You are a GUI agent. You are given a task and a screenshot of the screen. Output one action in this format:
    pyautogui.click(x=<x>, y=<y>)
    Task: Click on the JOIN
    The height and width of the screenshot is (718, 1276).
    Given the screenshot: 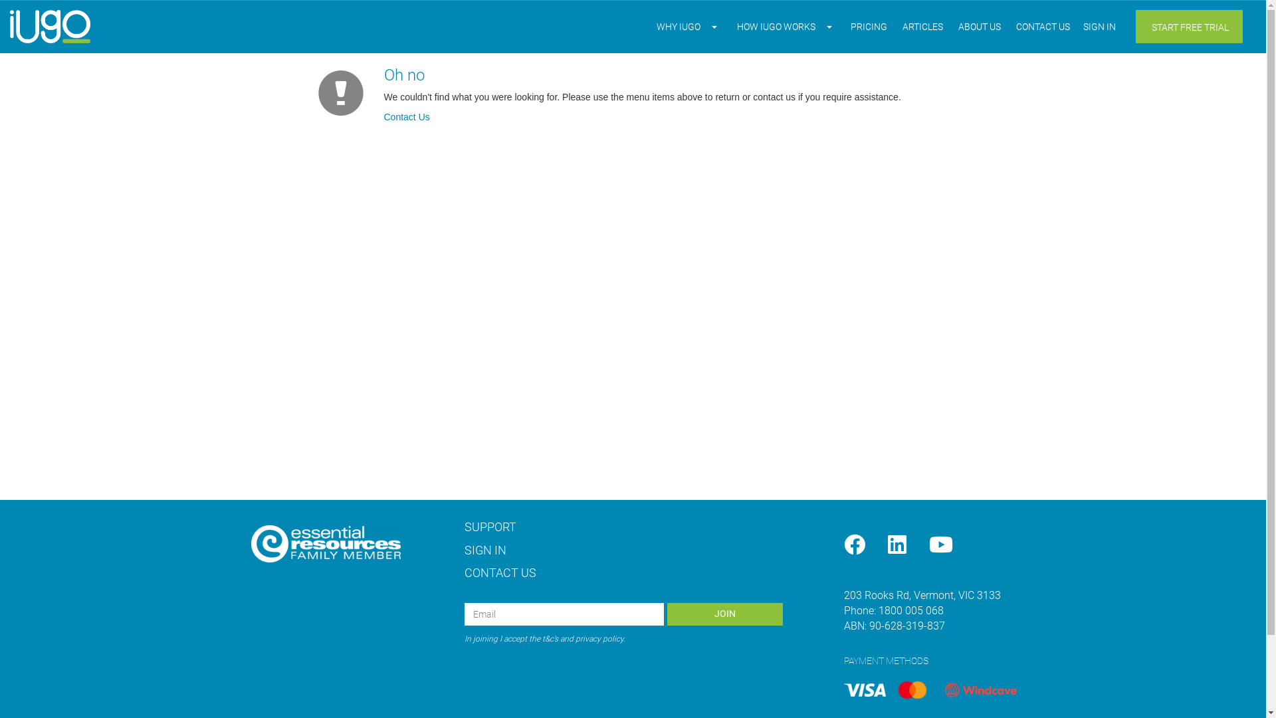 What is the action you would take?
    pyautogui.click(x=725, y=614)
    